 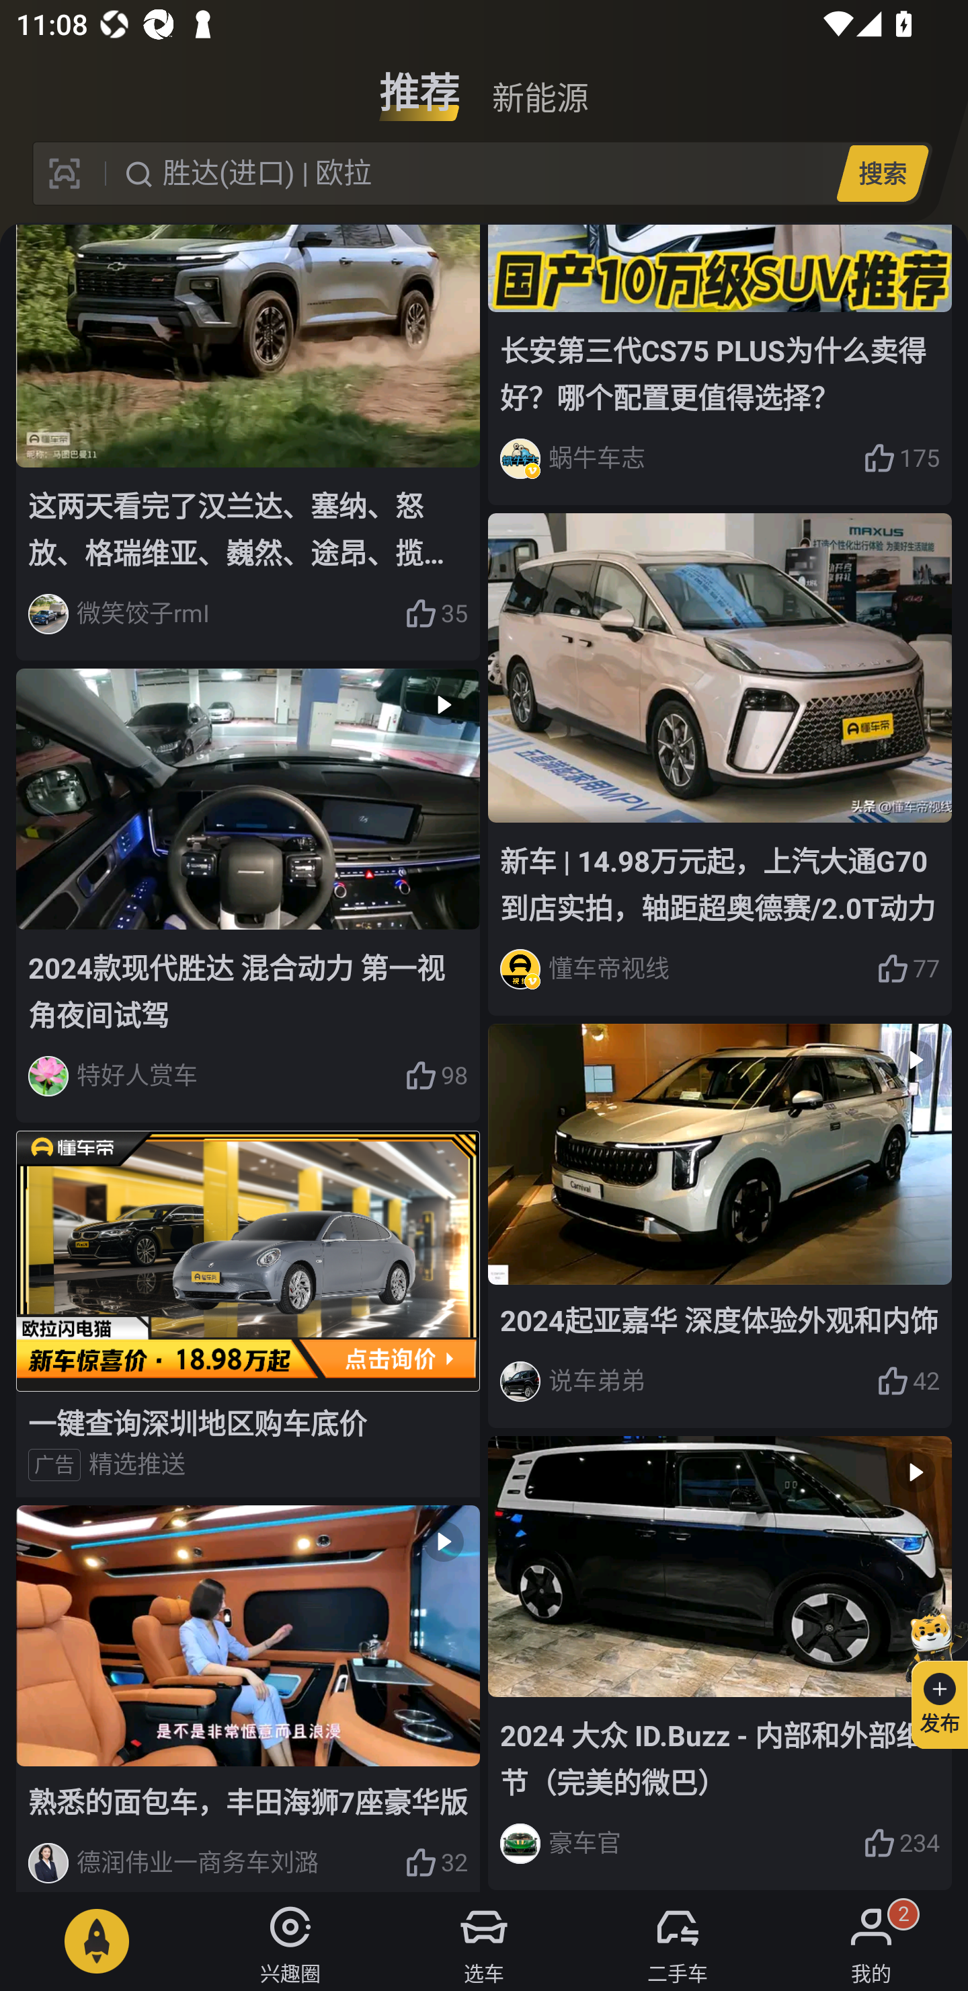 I want to click on 新能源, so click(x=540, y=83).